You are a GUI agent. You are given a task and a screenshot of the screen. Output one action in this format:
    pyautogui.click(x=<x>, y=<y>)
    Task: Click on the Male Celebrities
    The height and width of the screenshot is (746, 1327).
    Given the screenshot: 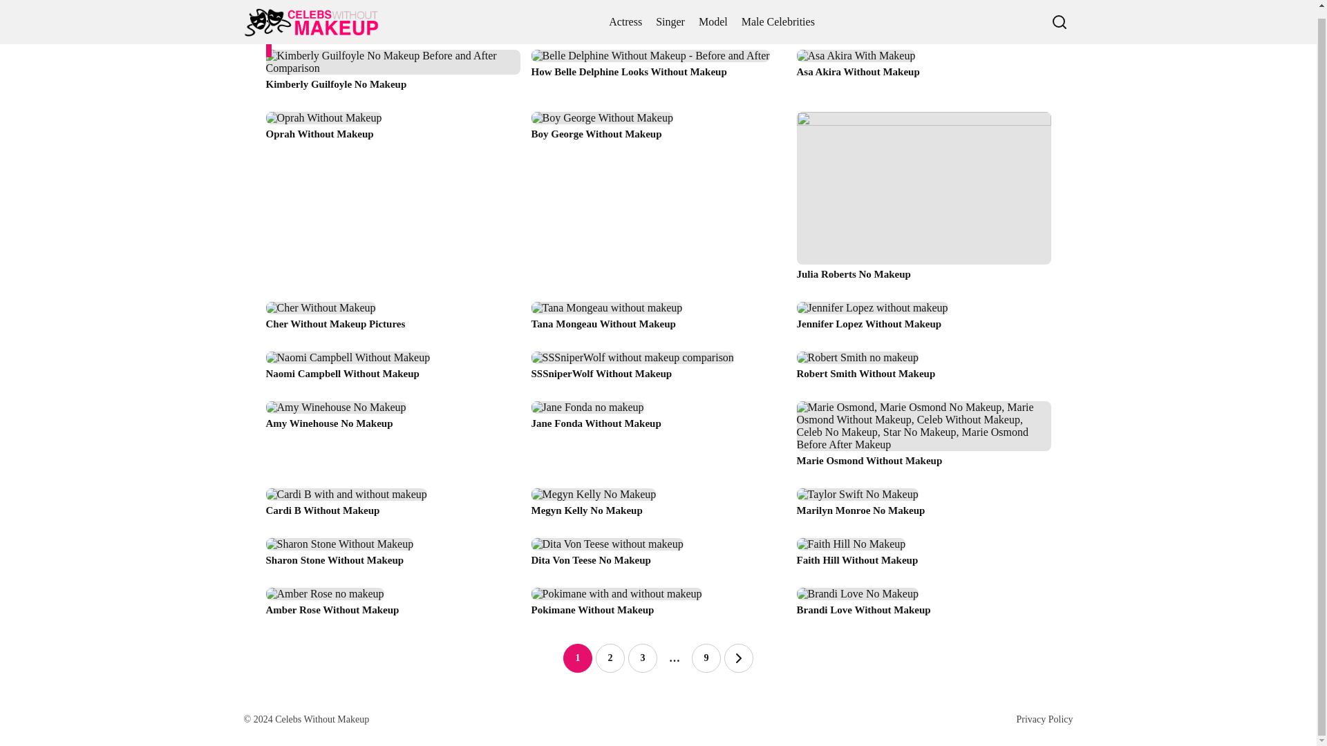 What is the action you would take?
    pyautogui.click(x=778, y=18)
    